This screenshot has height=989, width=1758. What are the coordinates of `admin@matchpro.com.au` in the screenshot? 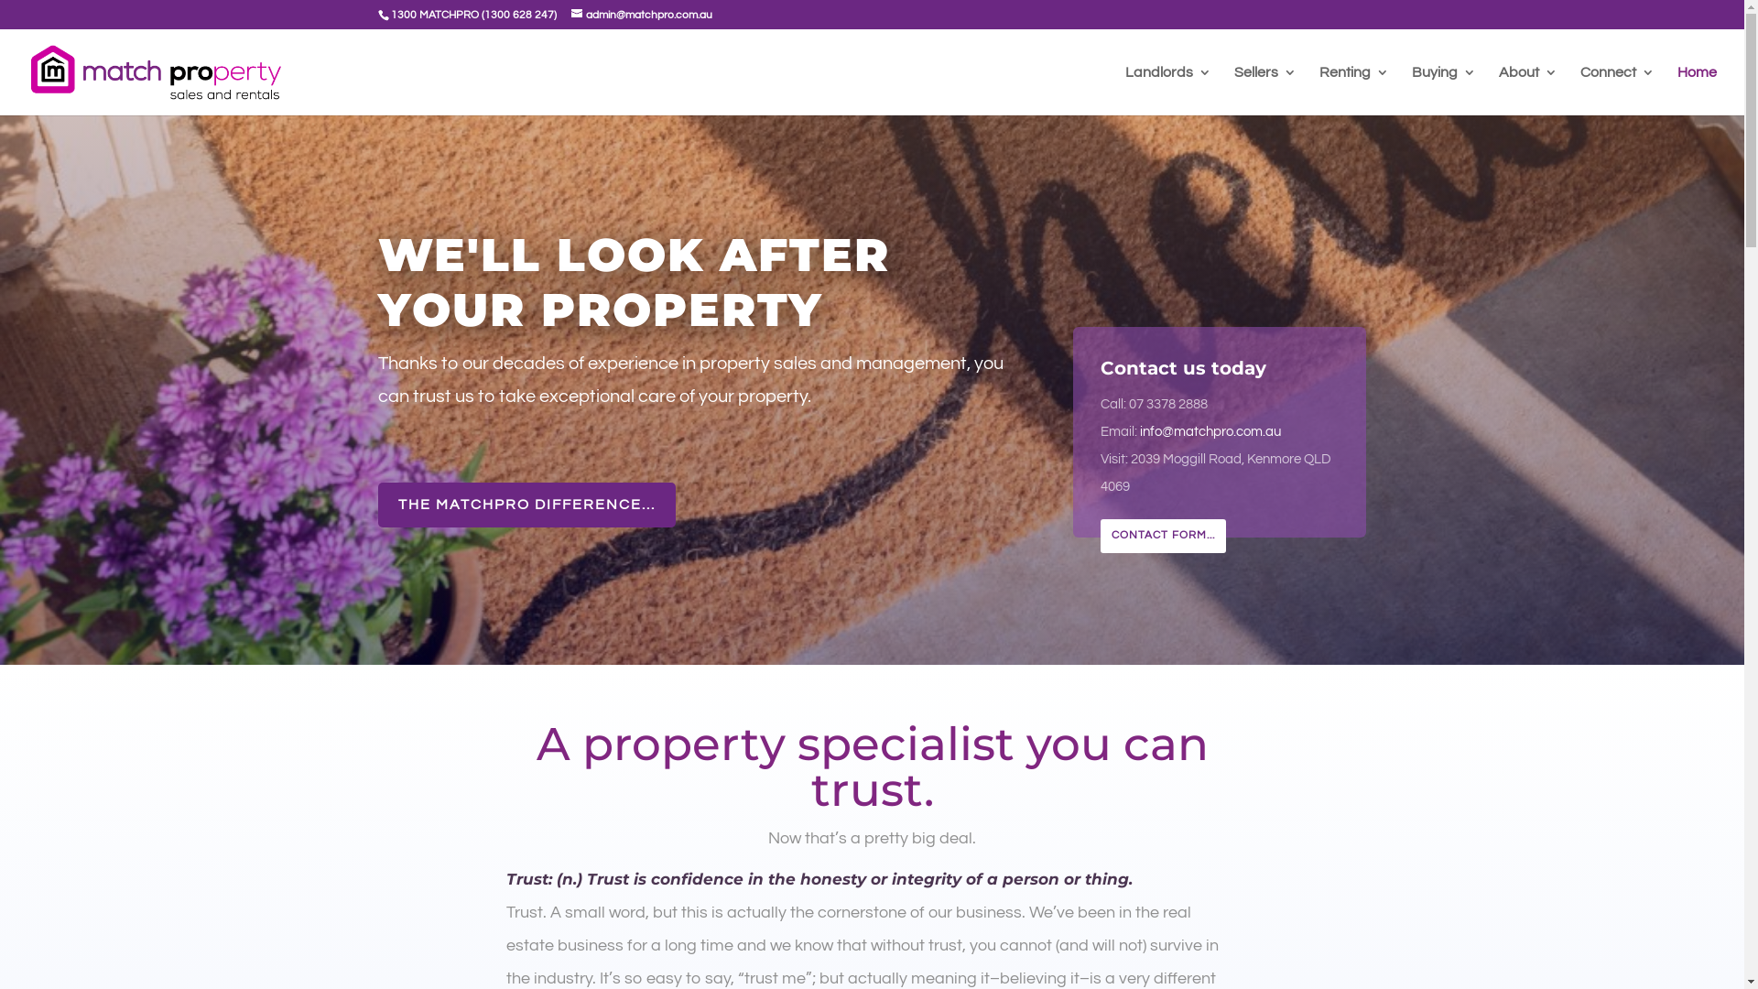 It's located at (642, 15).